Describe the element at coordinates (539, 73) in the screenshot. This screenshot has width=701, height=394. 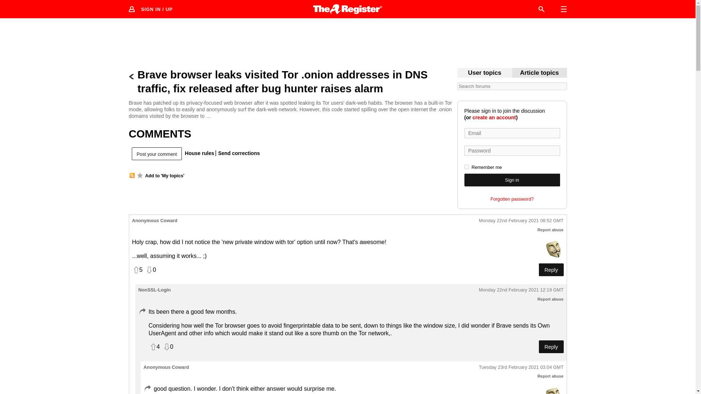
I see `For corrections, please use link below article copy, kthxbye` at that location.